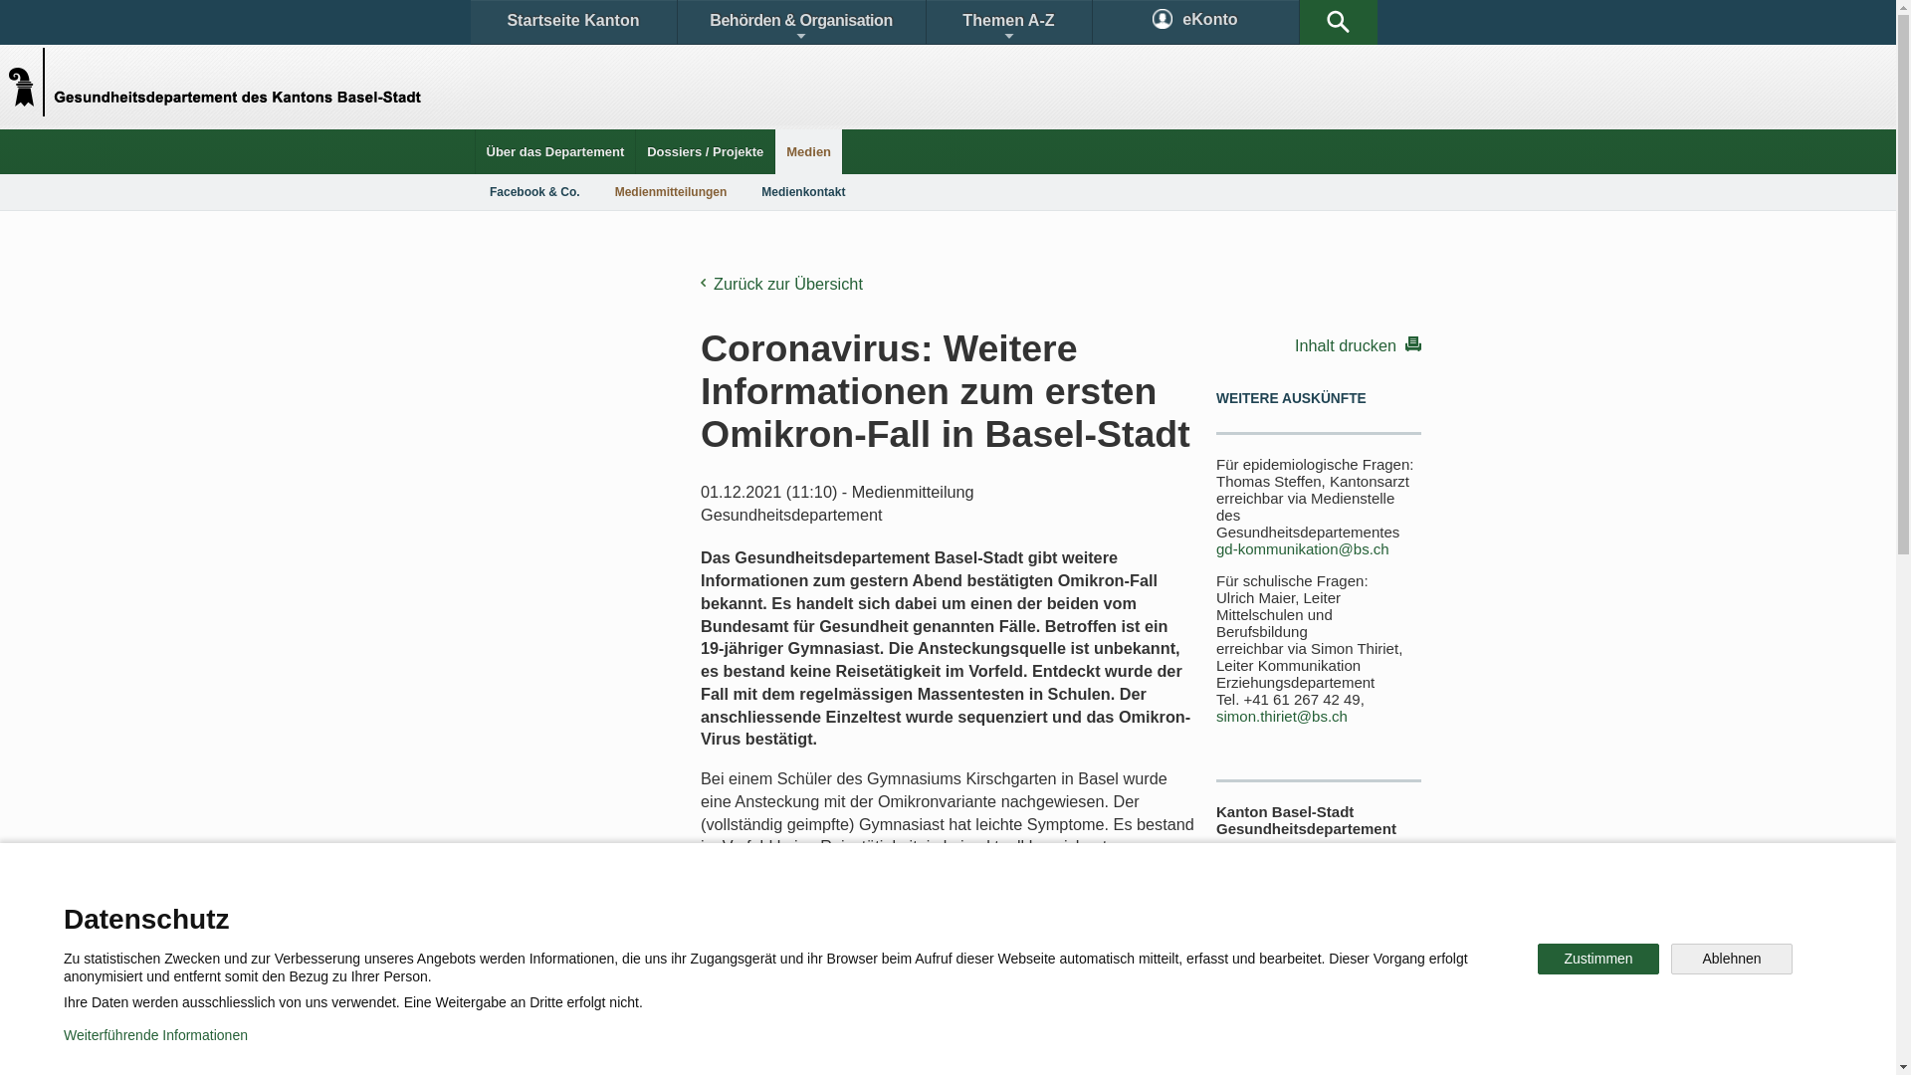  Describe the element at coordinates (1196, 22) in the screenshot. I see `eKonto` at that location.